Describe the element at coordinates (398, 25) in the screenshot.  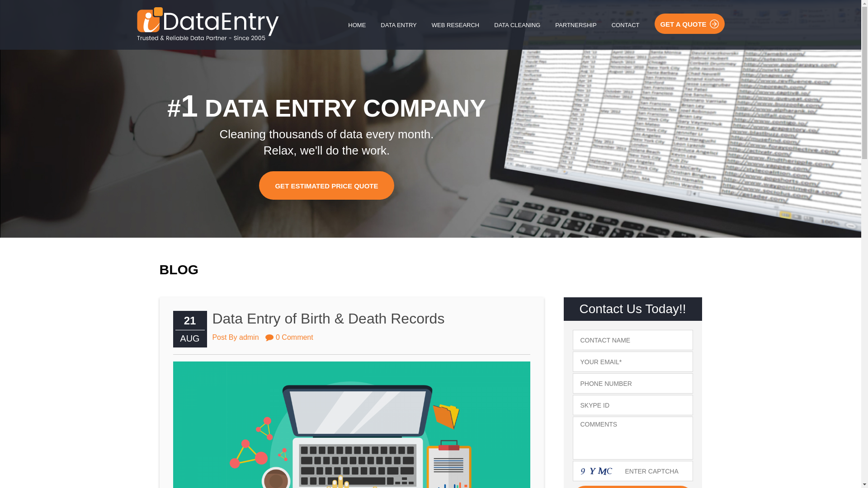
I see `DATA ENTRY` at that location.